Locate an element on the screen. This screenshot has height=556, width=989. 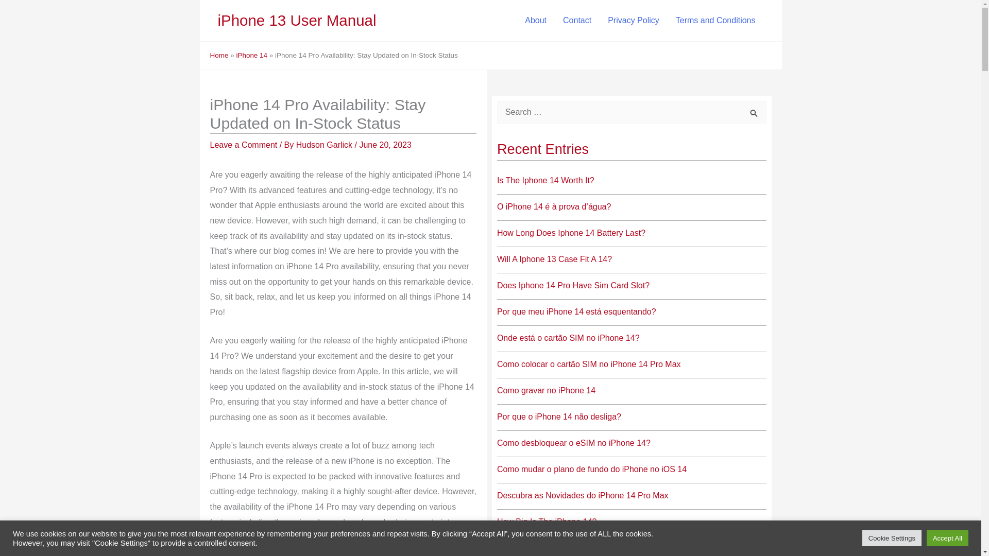
Will A Iphone 13 Case Fit A 14? is located at coordinates (554, 258).